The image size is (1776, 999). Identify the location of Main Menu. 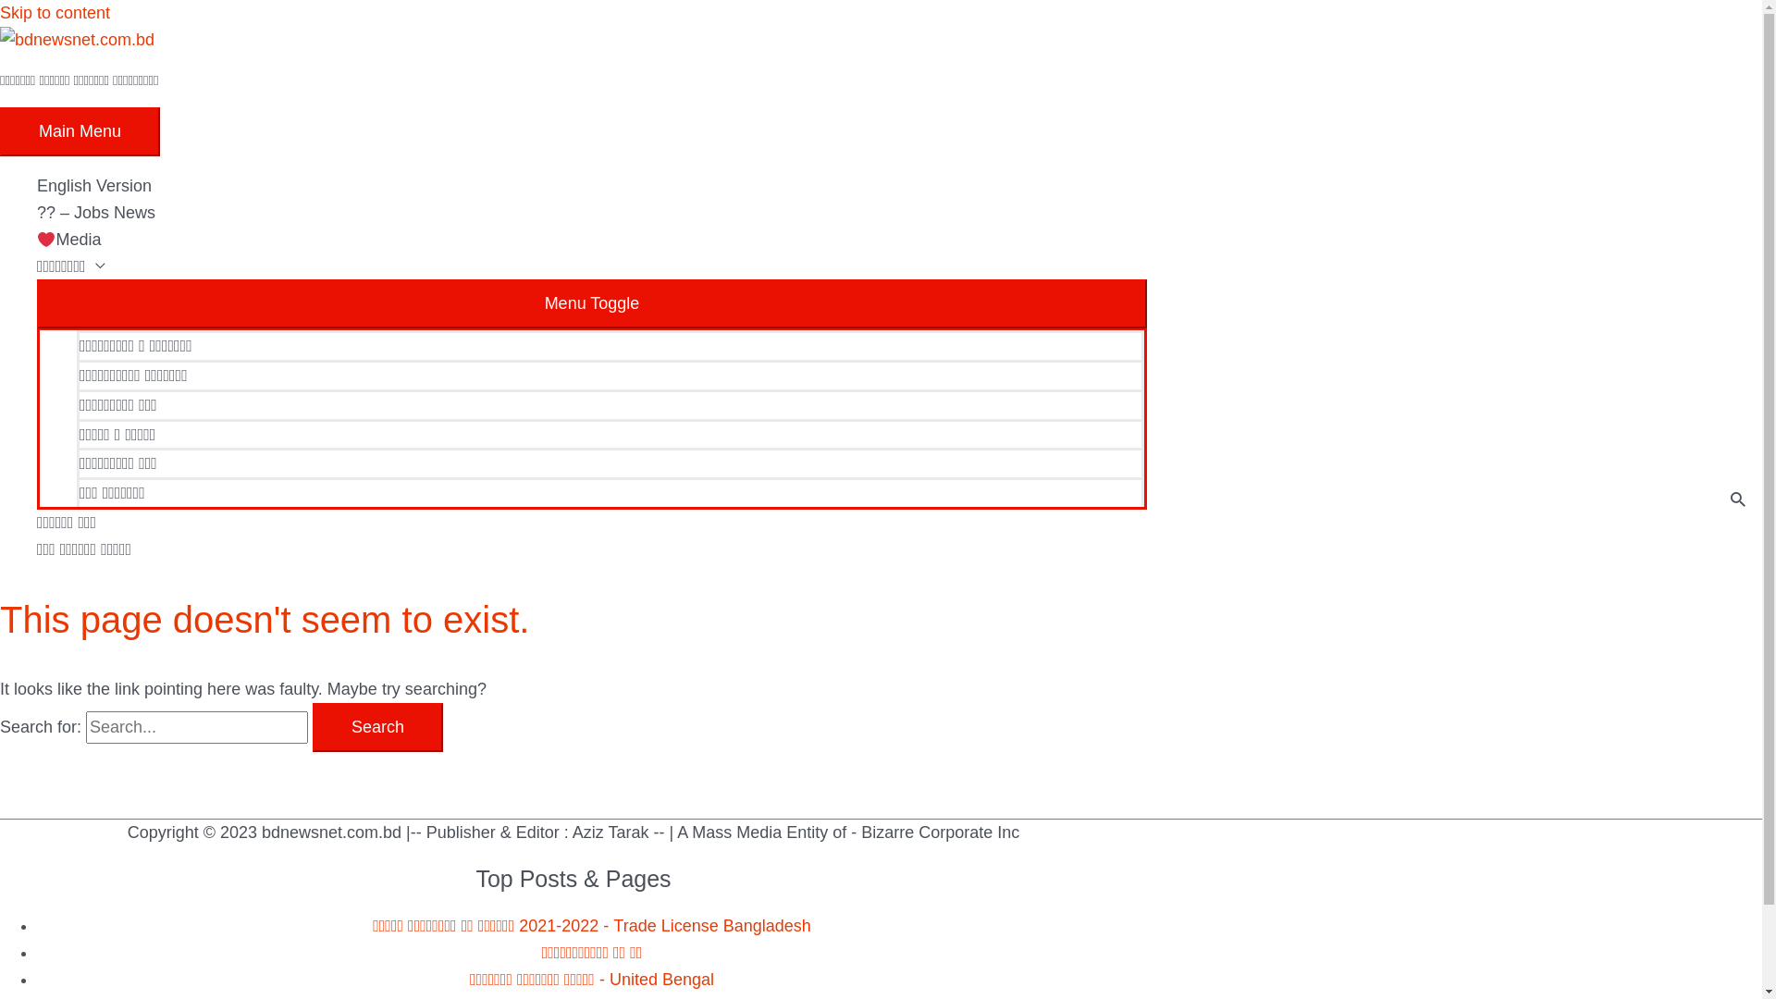
(80, 131).